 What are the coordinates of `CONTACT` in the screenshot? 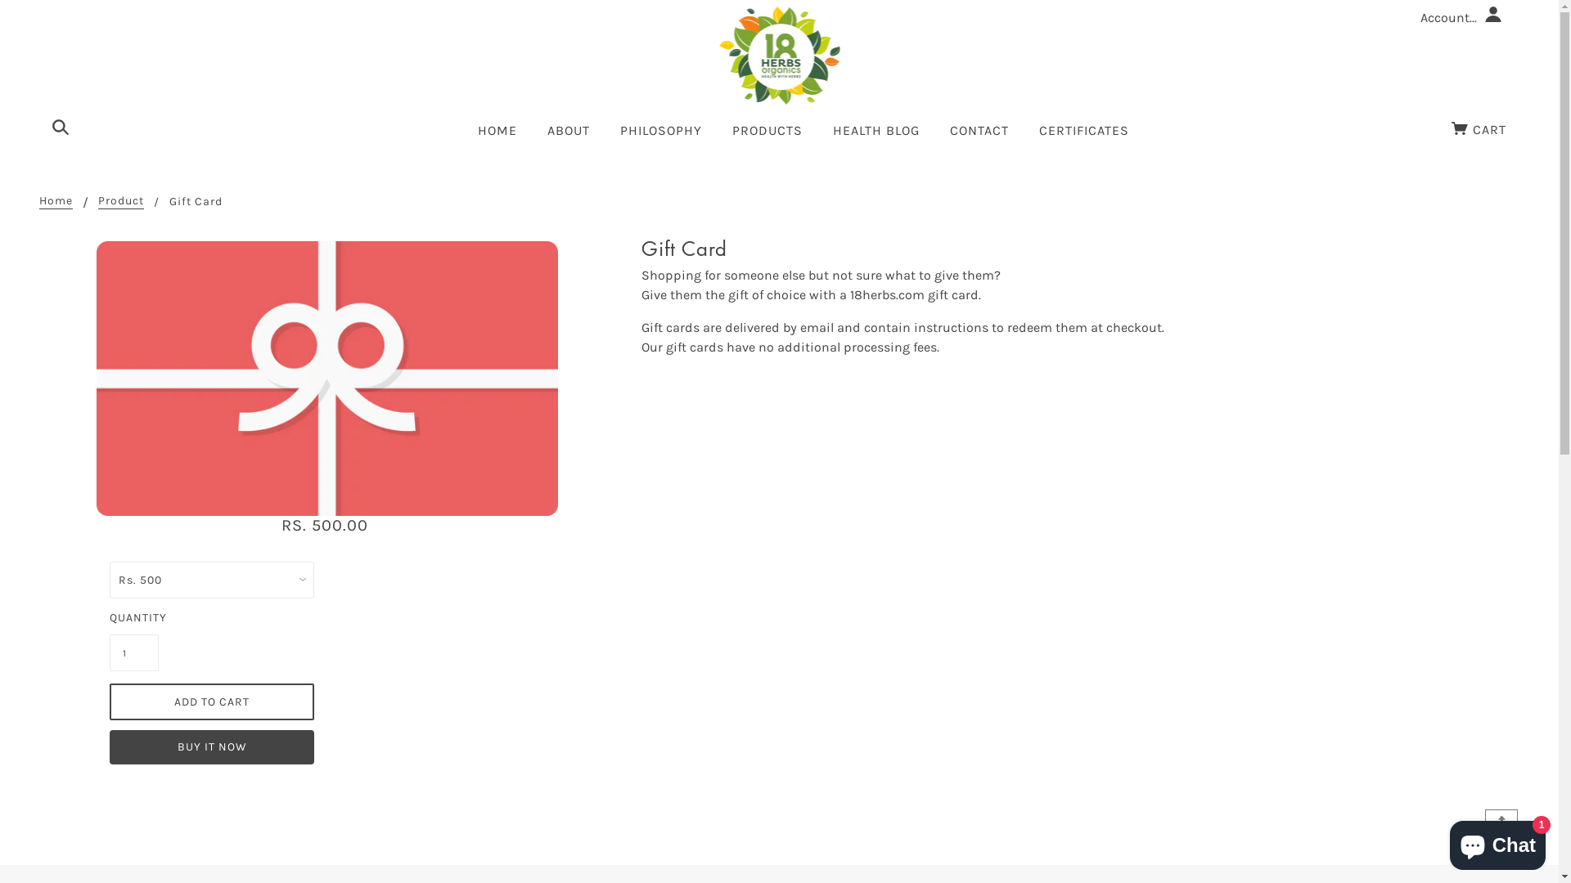 It's located at (979, 137).